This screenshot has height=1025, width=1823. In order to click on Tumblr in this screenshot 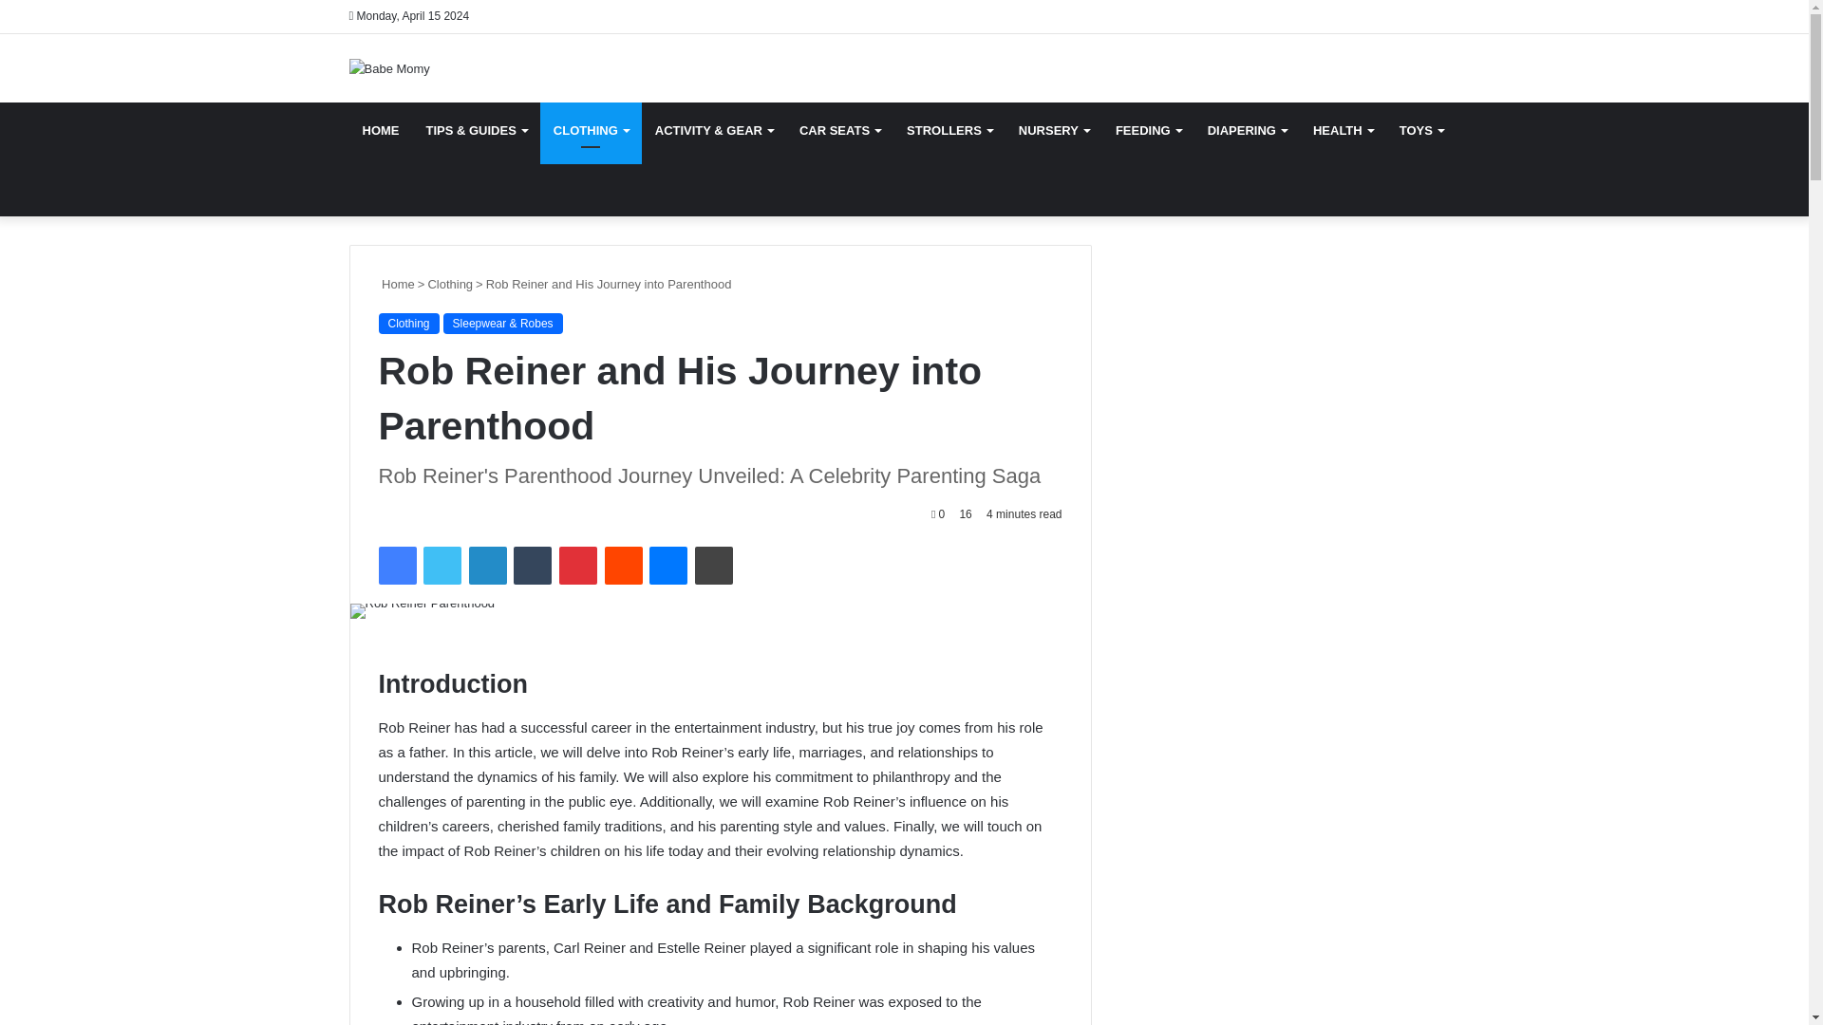, I will do `click(533, 565)`.